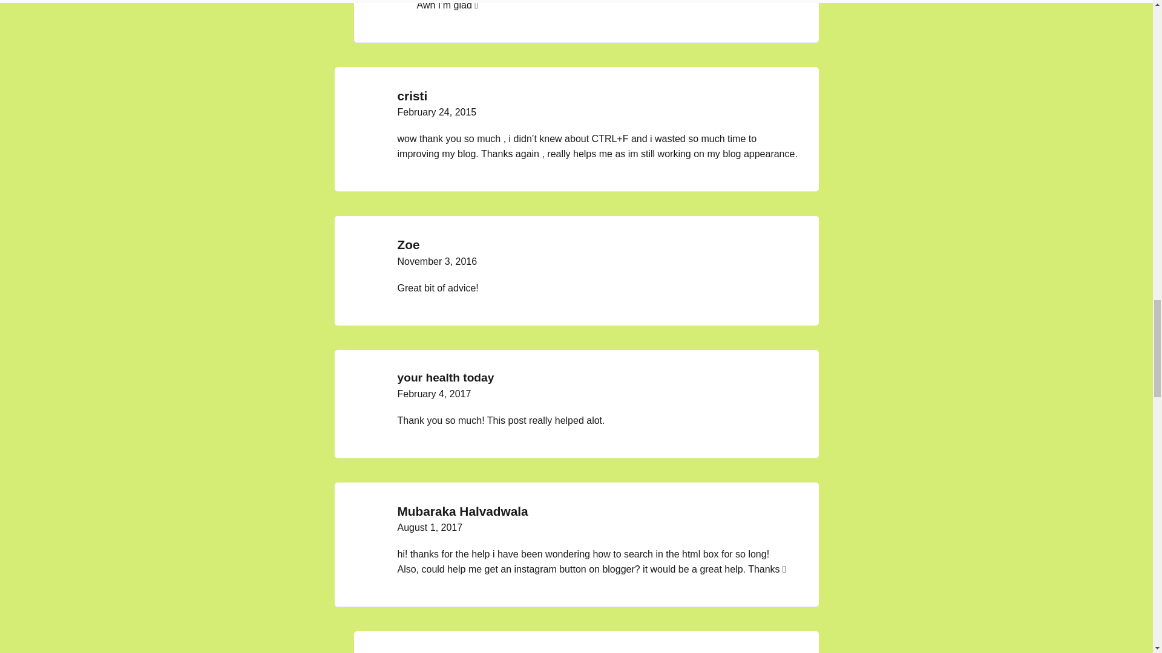  What do you see at coordinates (430, 527) in the screenshot?
I see `August 1, 2017` at bounding box center [430, 527].